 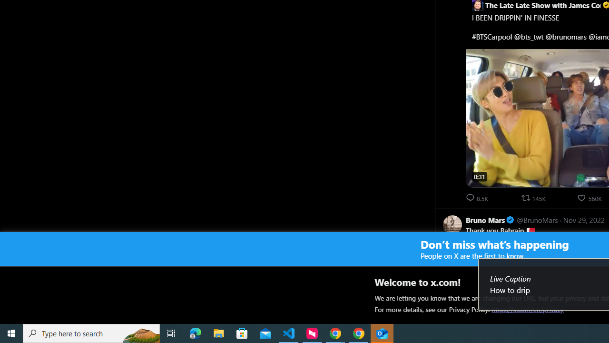 I want to click on 145681 reposts. Repost, so click(x=535, y=198).